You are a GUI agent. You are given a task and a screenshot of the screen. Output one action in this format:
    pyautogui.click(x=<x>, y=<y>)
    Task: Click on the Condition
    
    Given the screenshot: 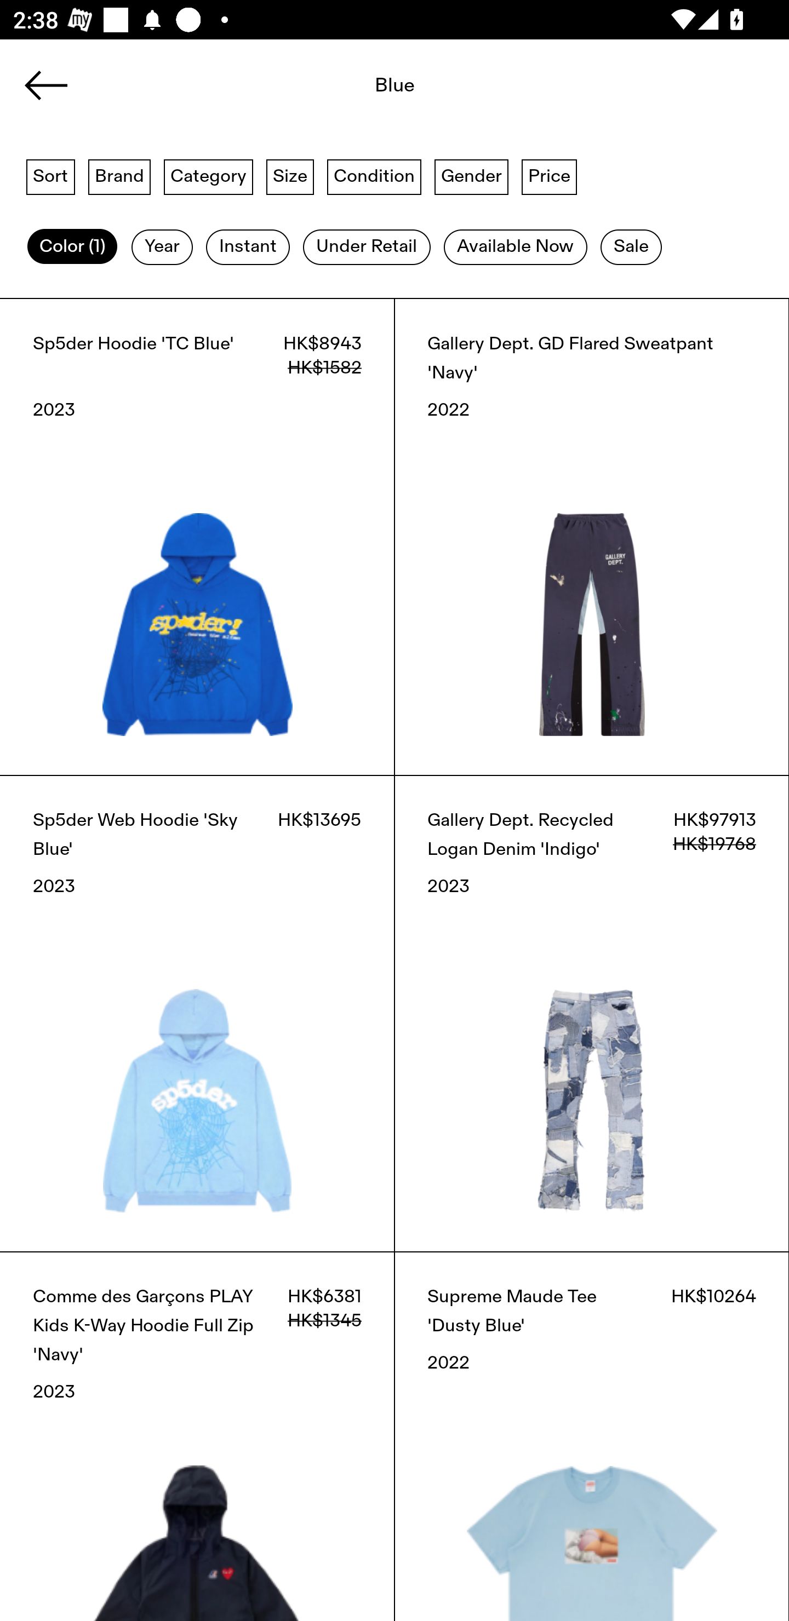 What is the action you would take?
    pyautogui.click(x=374, y=176)
    